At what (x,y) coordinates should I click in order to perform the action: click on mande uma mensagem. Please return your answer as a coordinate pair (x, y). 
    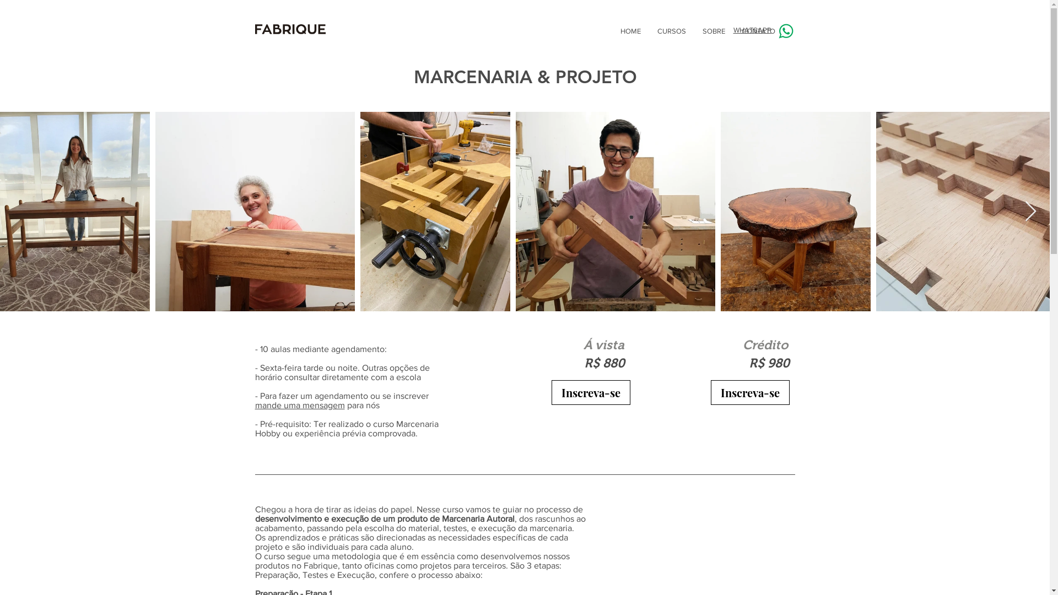
    Looking at the image, I should click on (300, 405).